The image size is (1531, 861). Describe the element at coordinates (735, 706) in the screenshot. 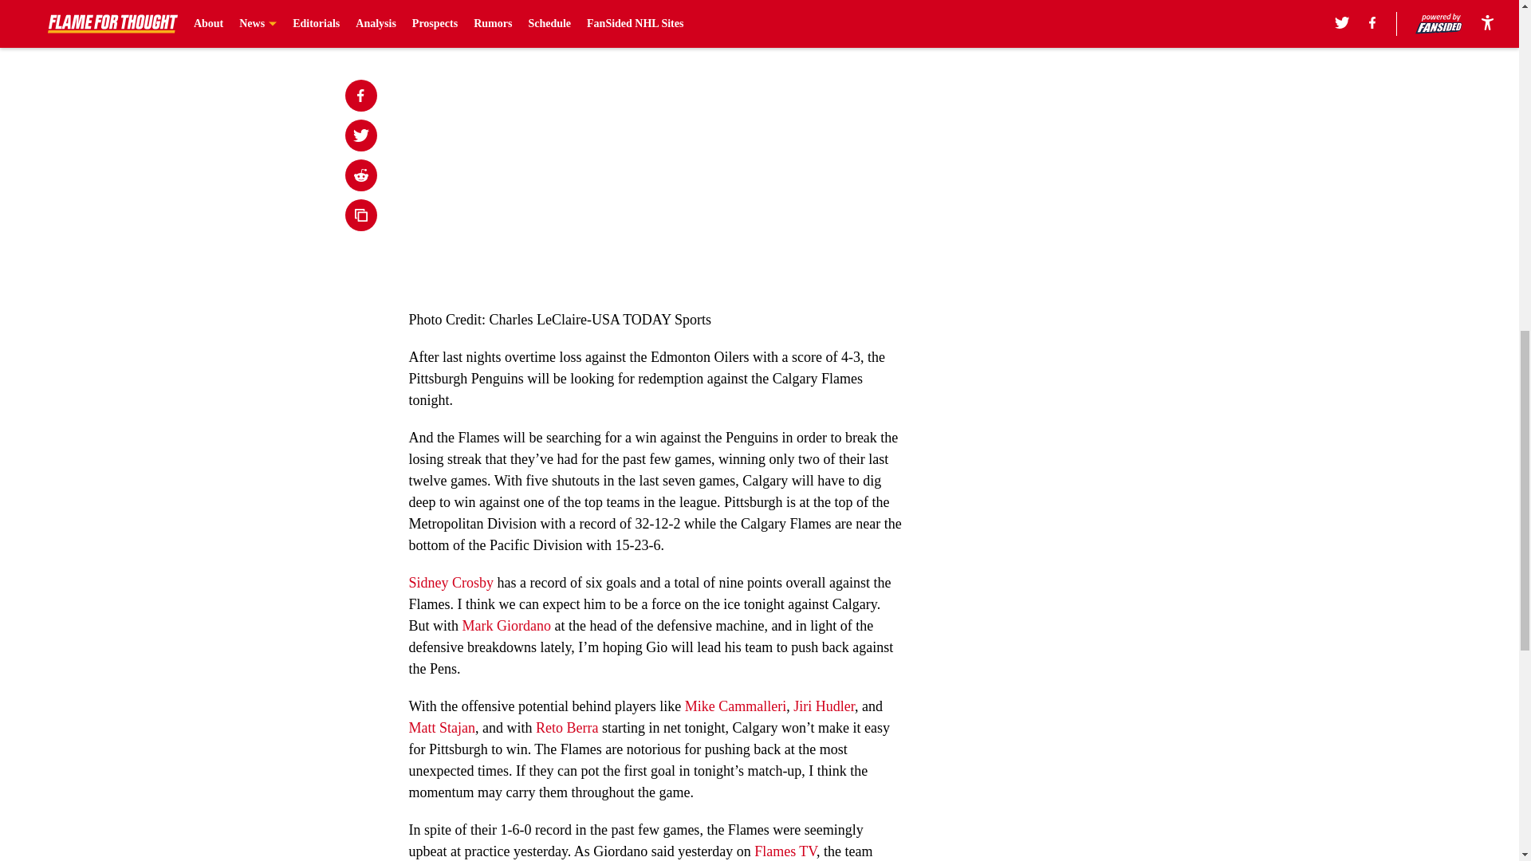

I see `Mike Cammalleri` at that location.